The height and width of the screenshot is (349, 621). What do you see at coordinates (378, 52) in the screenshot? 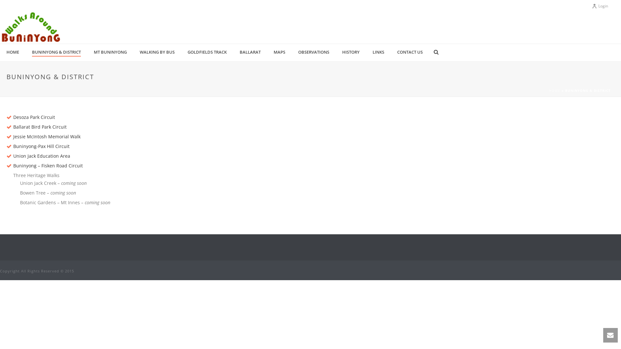
I see `LINKS` at bounding box center [378, 52].